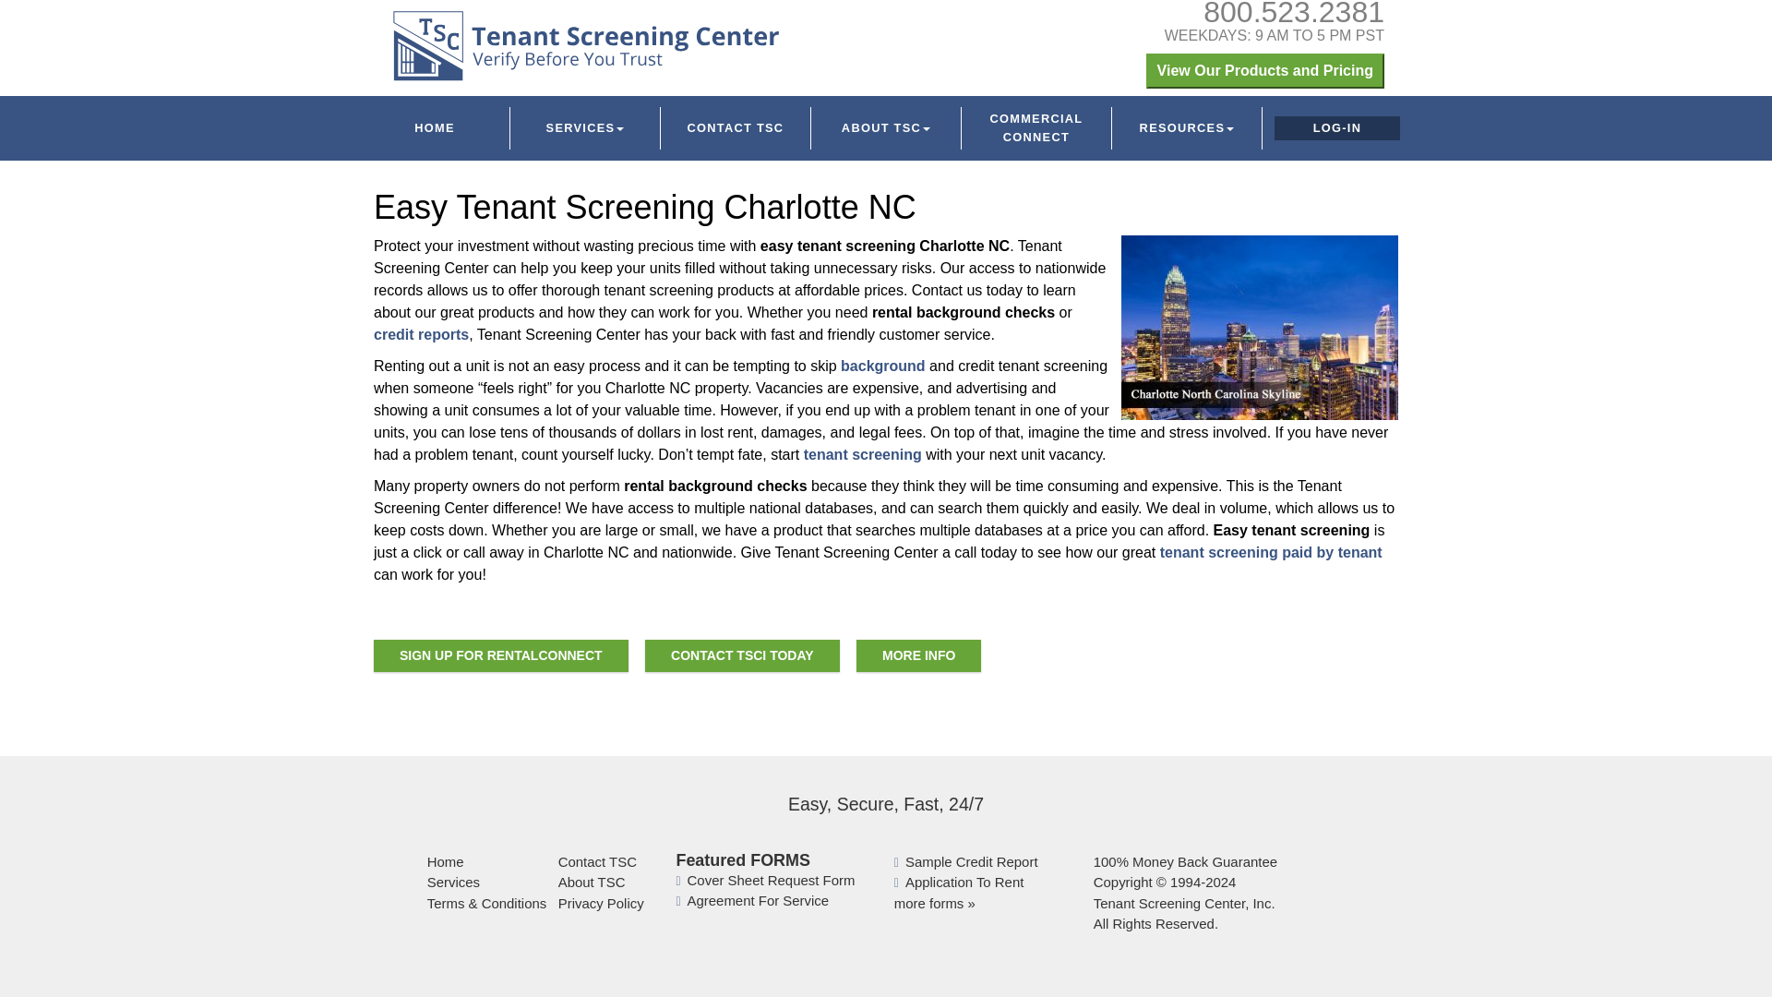  Describe the element at coordinates (882, 366) in the screenshot. I see `Rental Background Checks` at that location.